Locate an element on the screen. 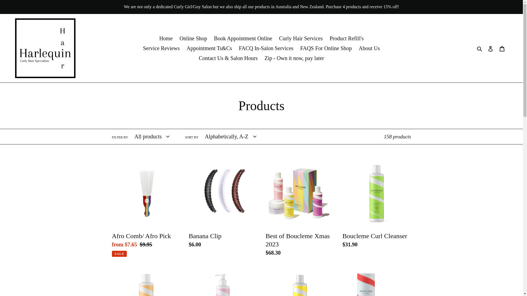  Zip - Own it now, pay later is located at coordinates (294, 58).